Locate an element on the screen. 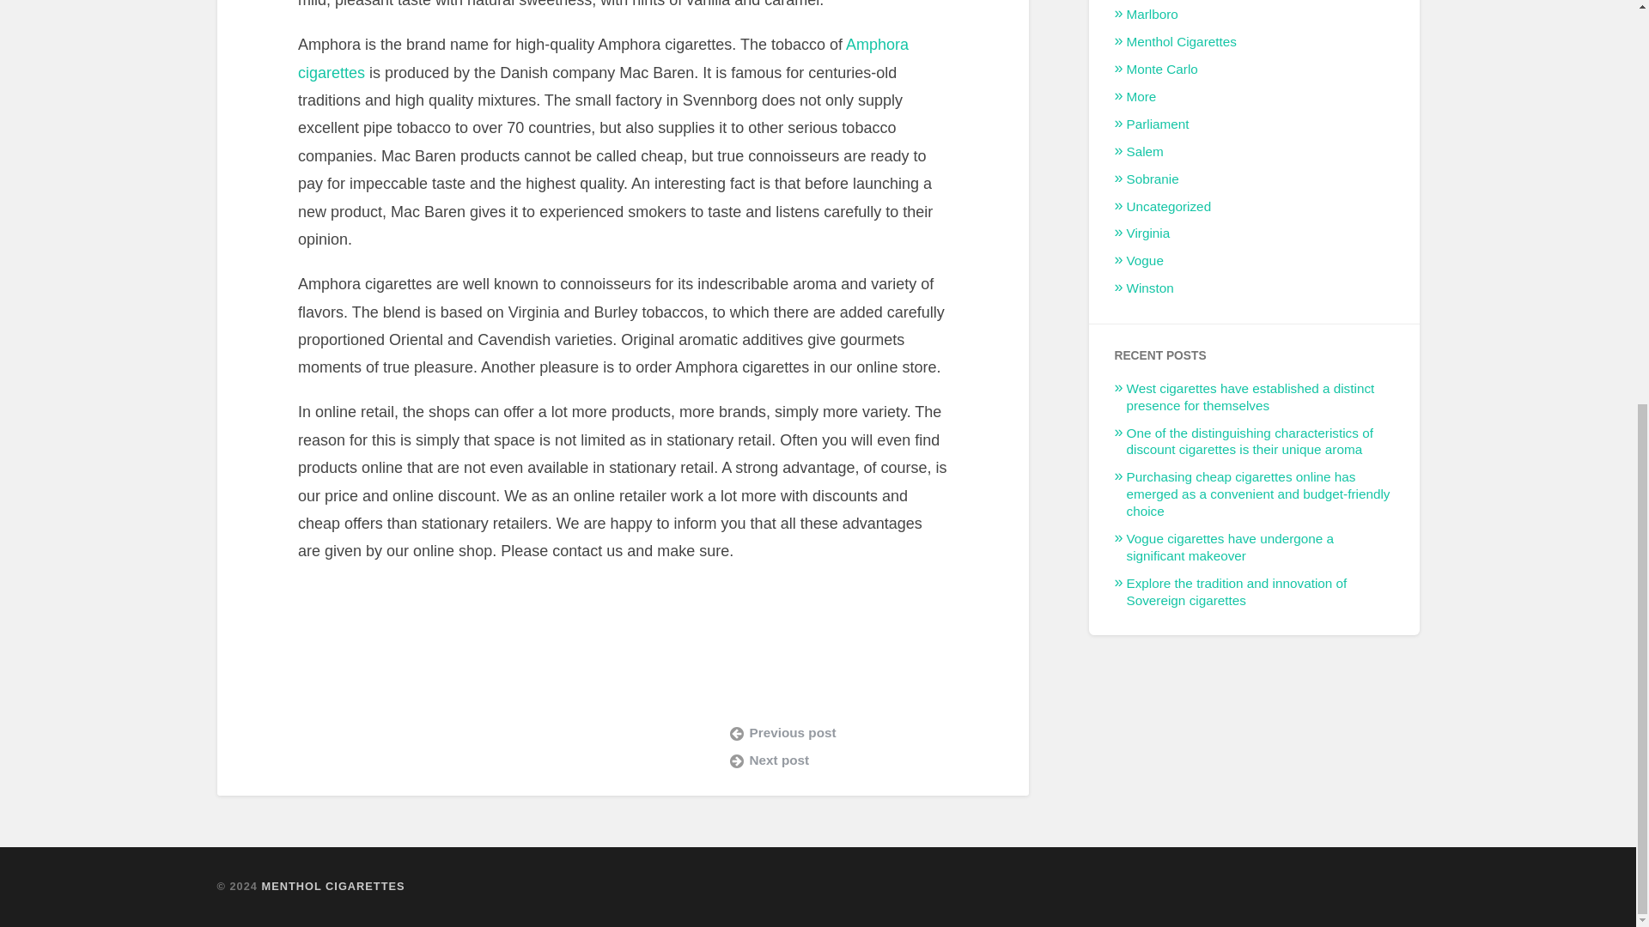 The height and width of the screenshot is (927, 1649). Monte Carlo is located at coordinates (1162, 69).